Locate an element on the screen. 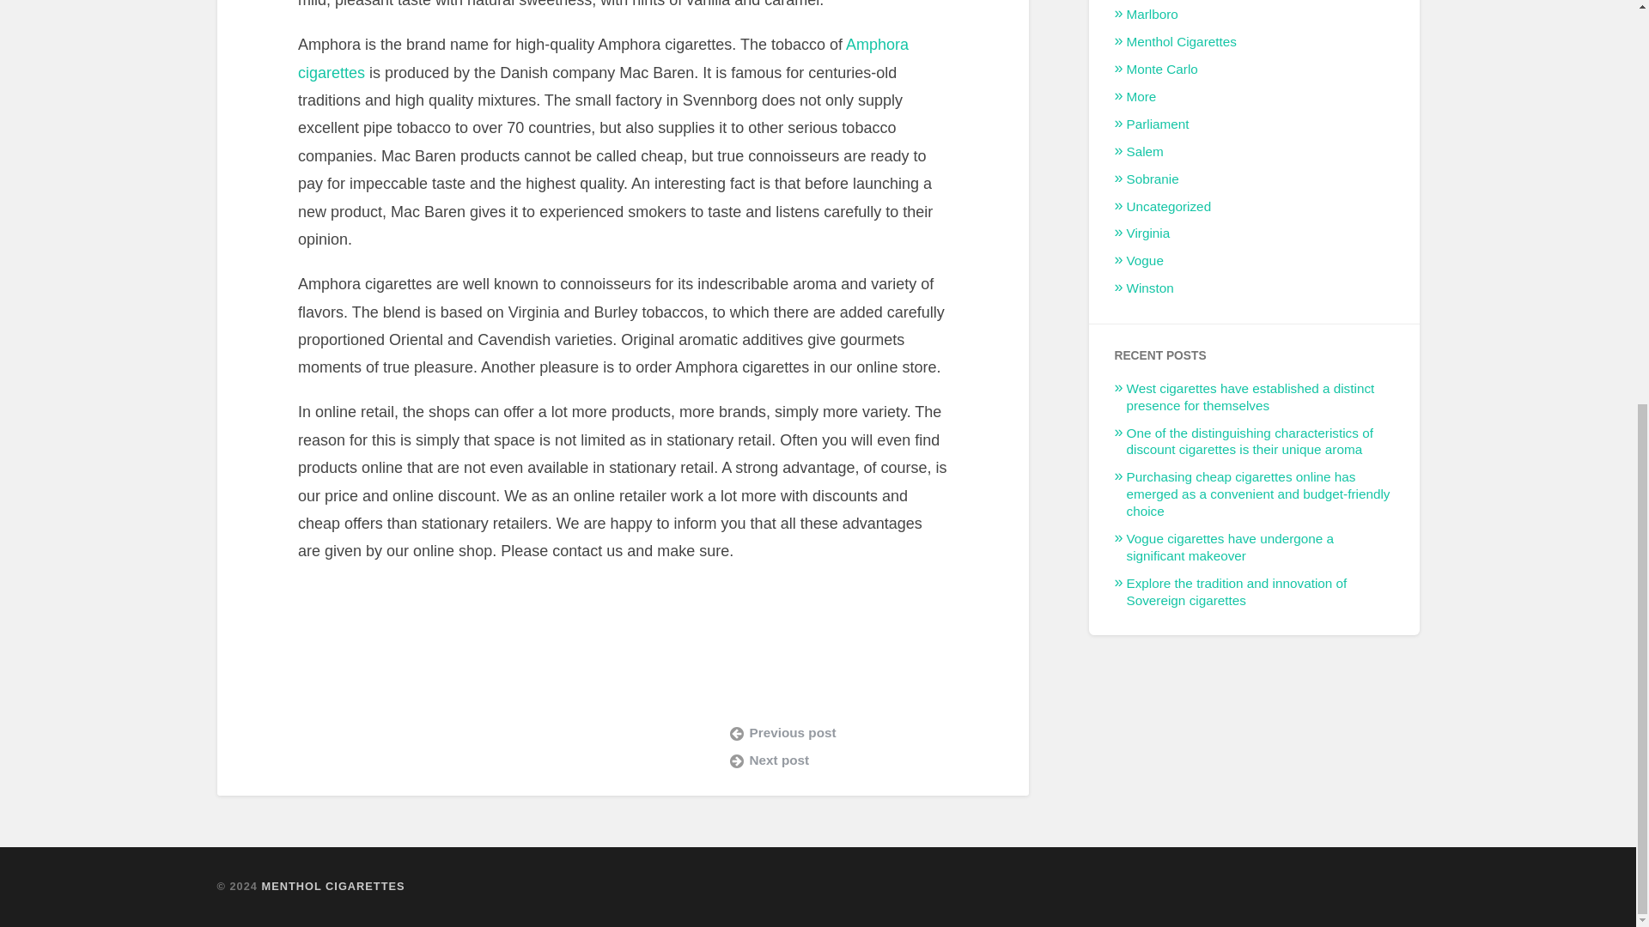 The height and width of the screenshot is (927, 1649). Monte Carlo is located at coordinates (1162, 69).